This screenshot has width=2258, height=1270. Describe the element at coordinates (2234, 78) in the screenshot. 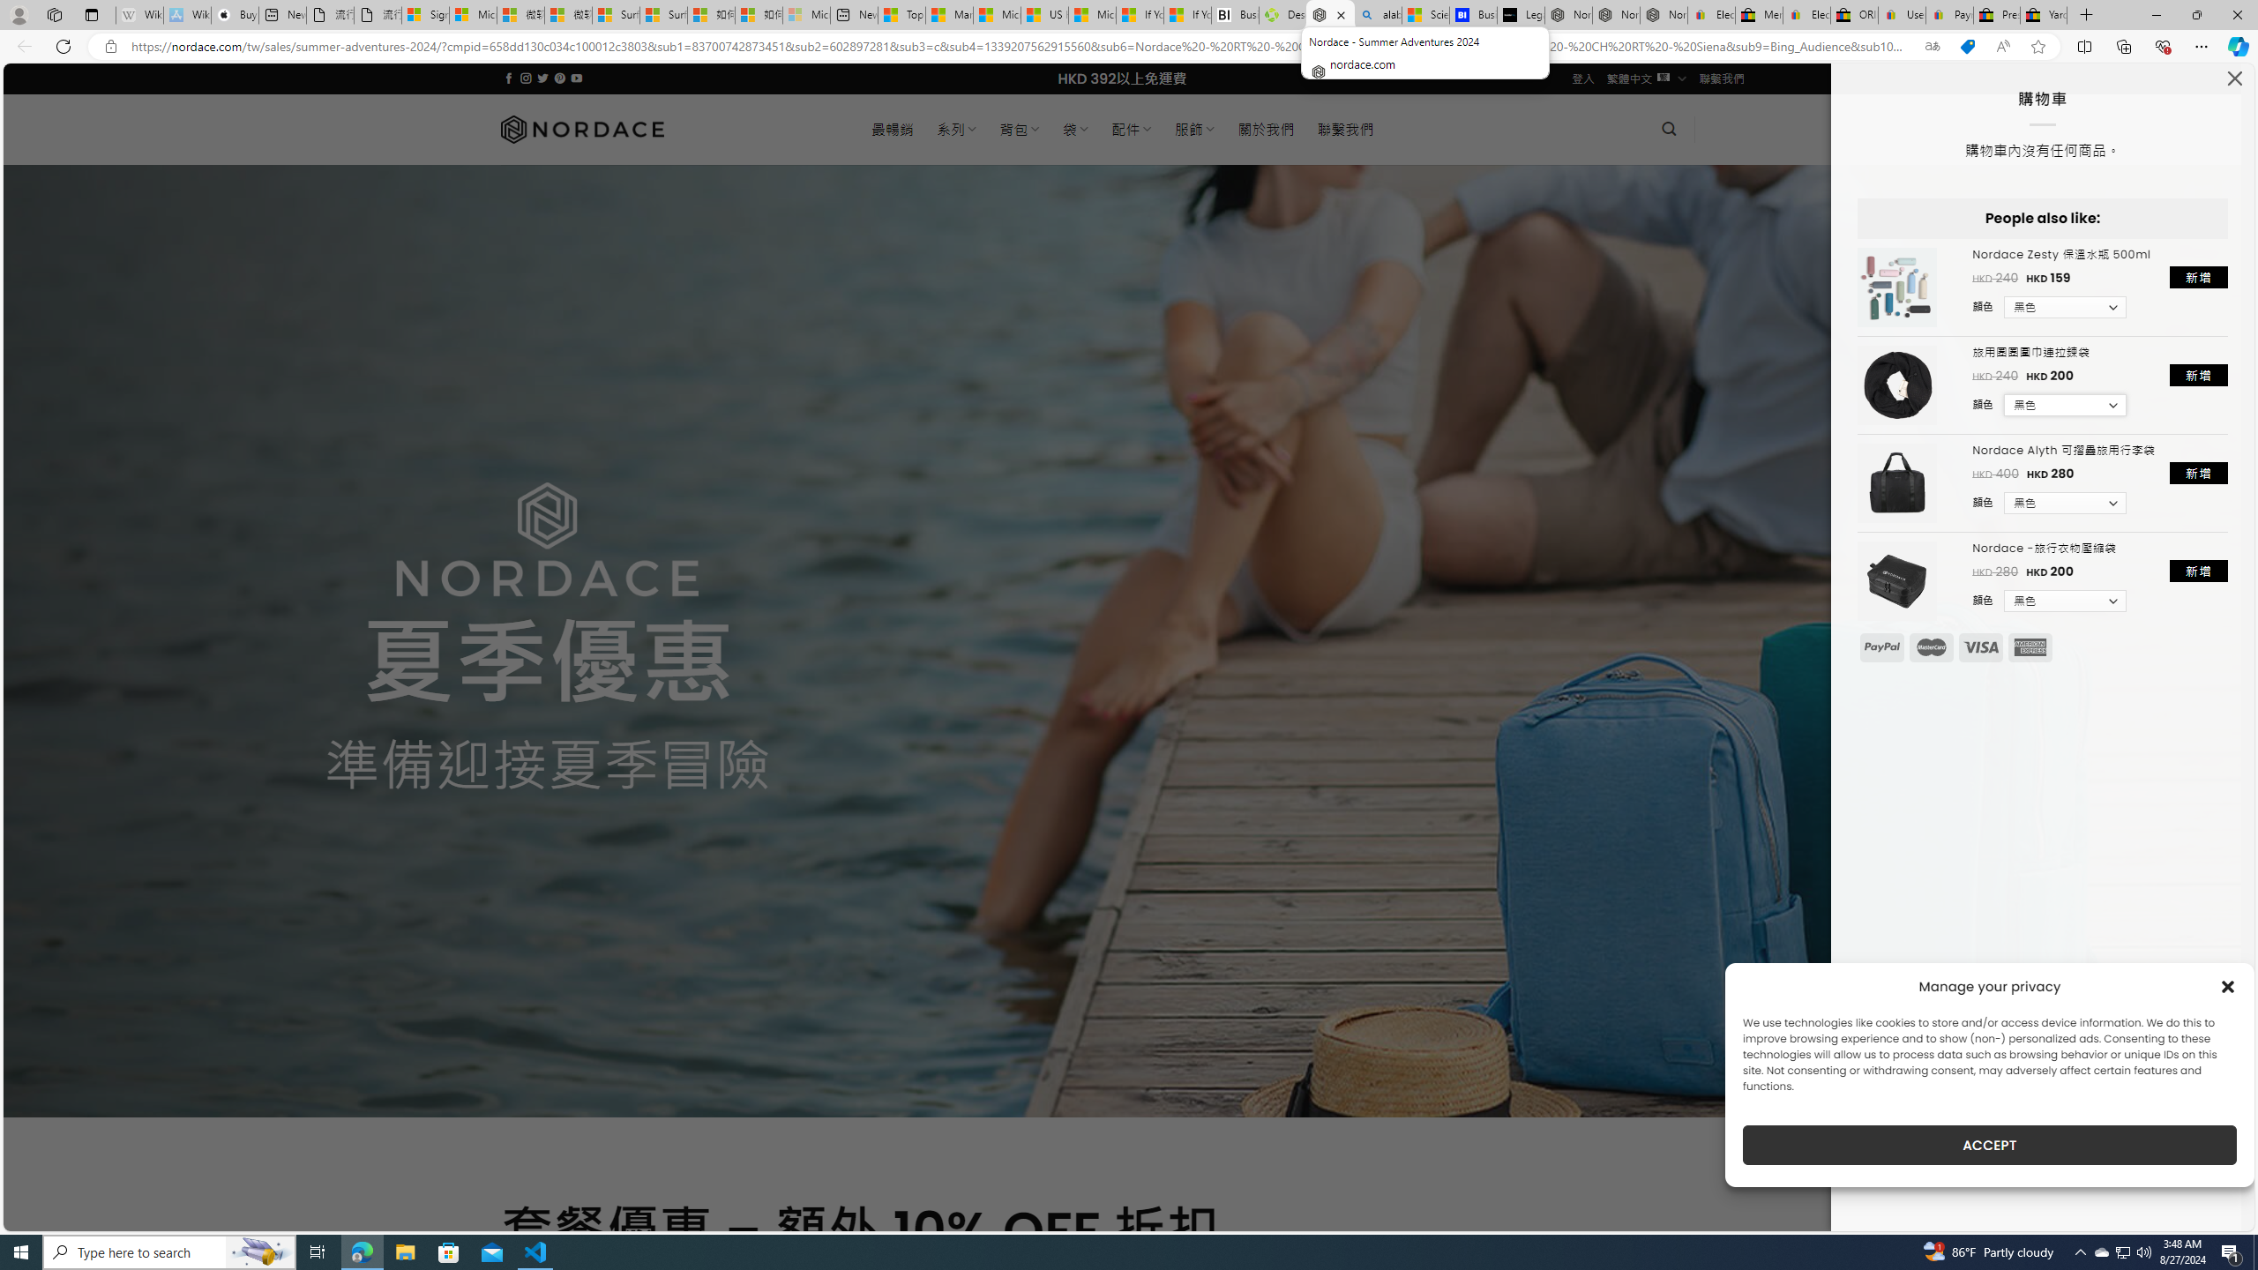

I see `Class: feather feather-x` at that location.